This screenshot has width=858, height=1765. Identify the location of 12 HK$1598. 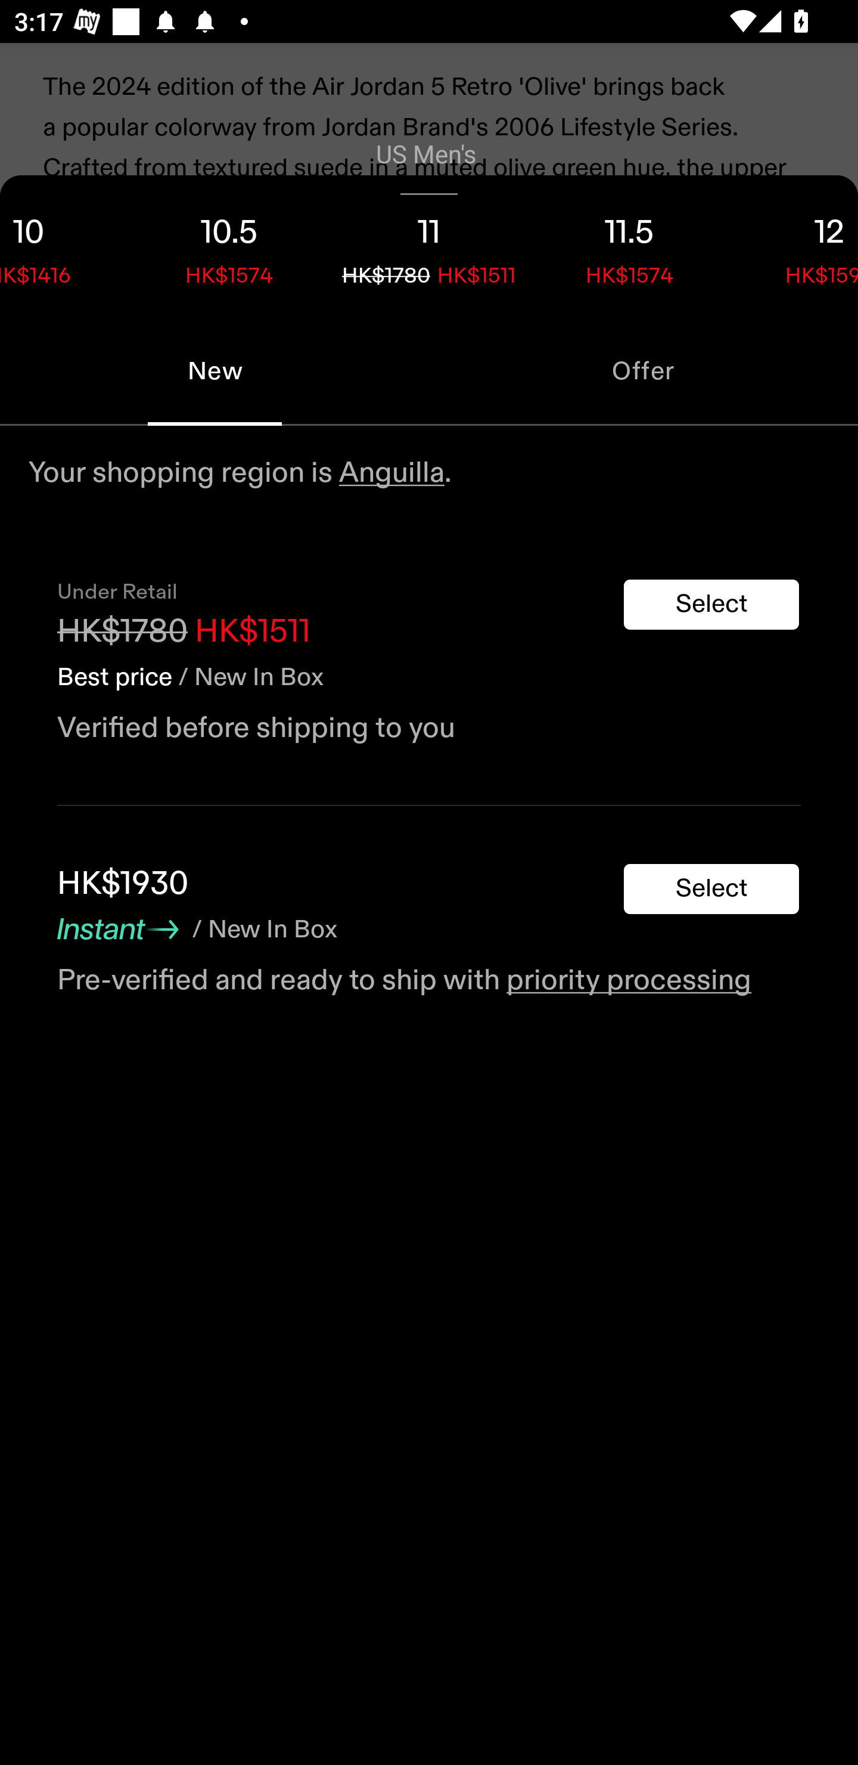
(794, 246).